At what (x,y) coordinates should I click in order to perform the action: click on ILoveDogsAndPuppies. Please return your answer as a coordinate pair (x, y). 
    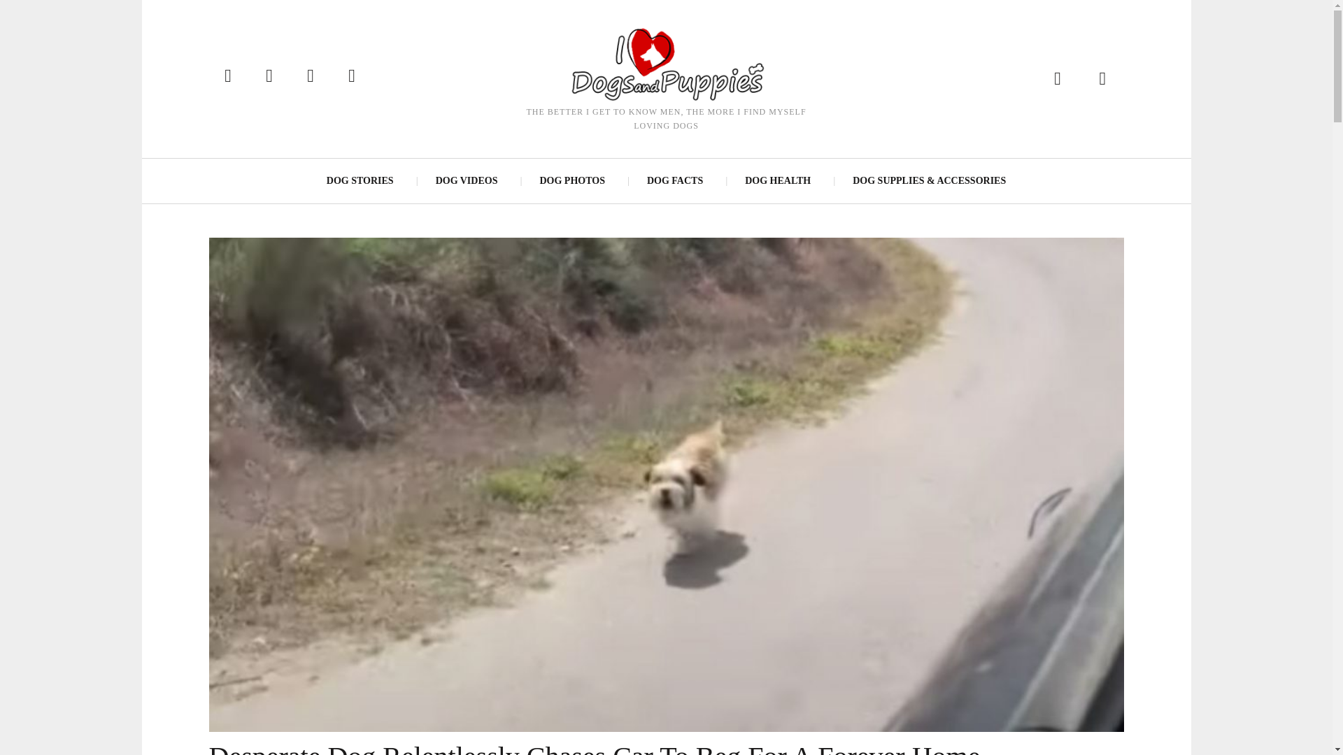
    Looking at the image, I should click on (665, 63).